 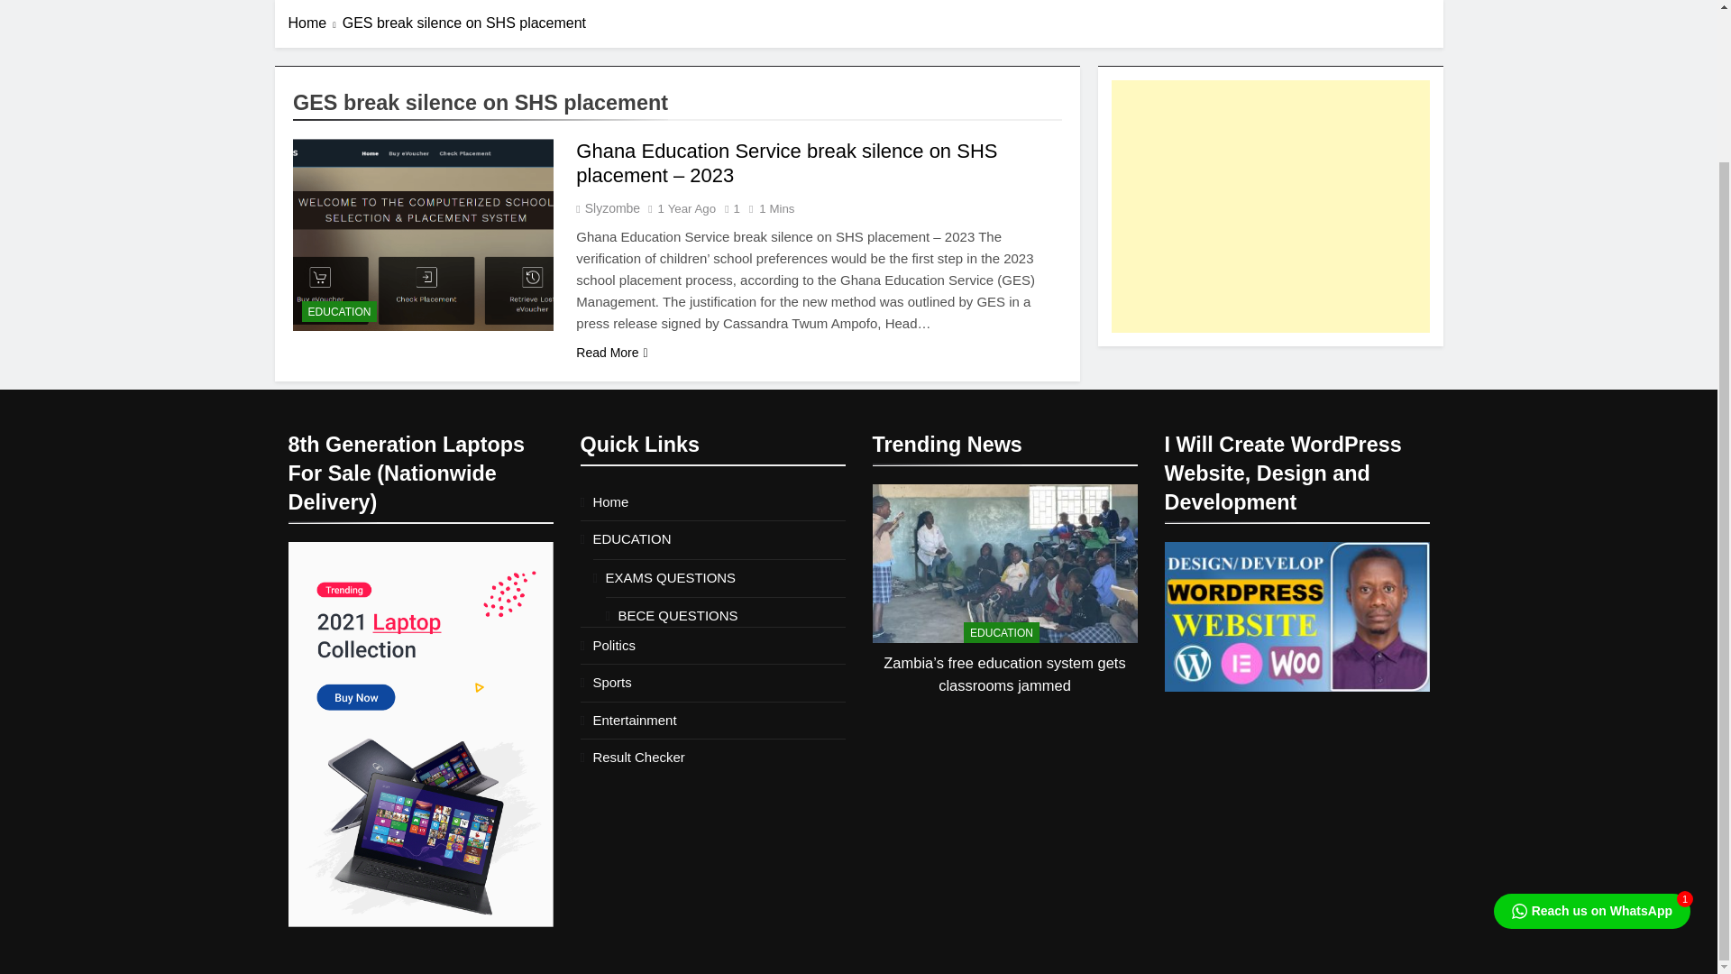 I want to click on Advertisement, so click(x=1269, y=206).